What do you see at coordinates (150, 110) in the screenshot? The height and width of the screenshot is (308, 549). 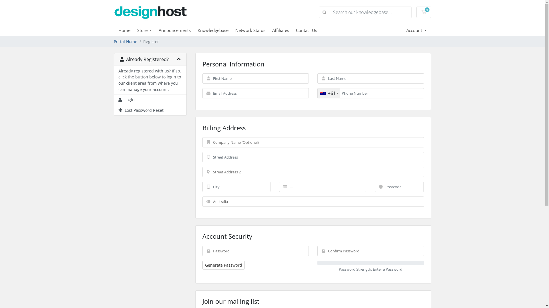 I see `  Lost Password Reset` at bounding box center [150, 110].